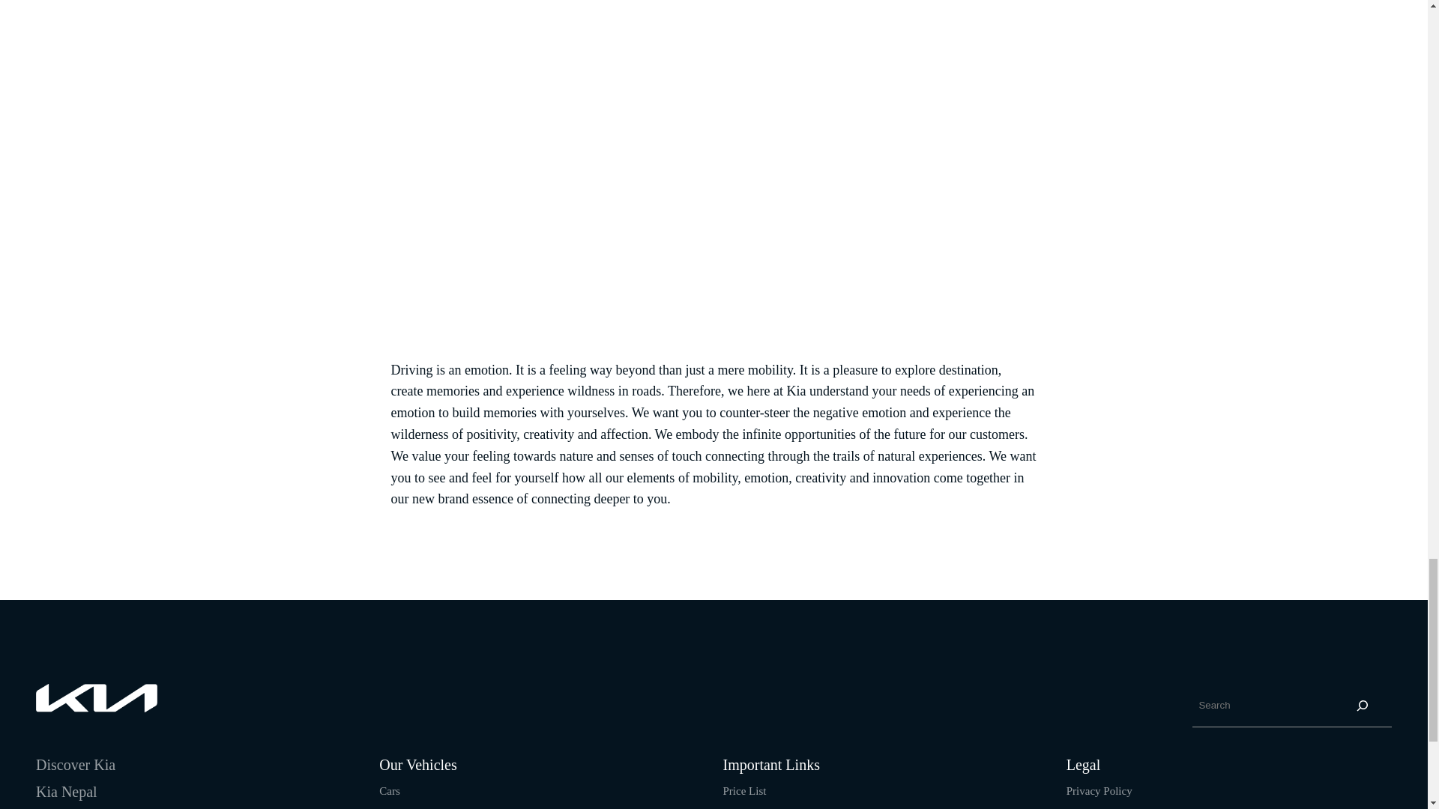  What do you see at coordinates (390, 790) in the screenshot?
I see `Cars` at bounding box center [390, 790].